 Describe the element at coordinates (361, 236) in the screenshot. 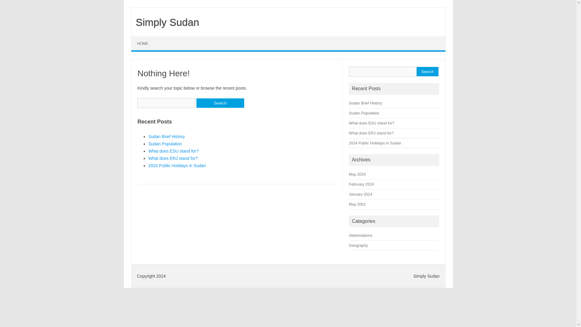

I see `Abbreviations` at that location.